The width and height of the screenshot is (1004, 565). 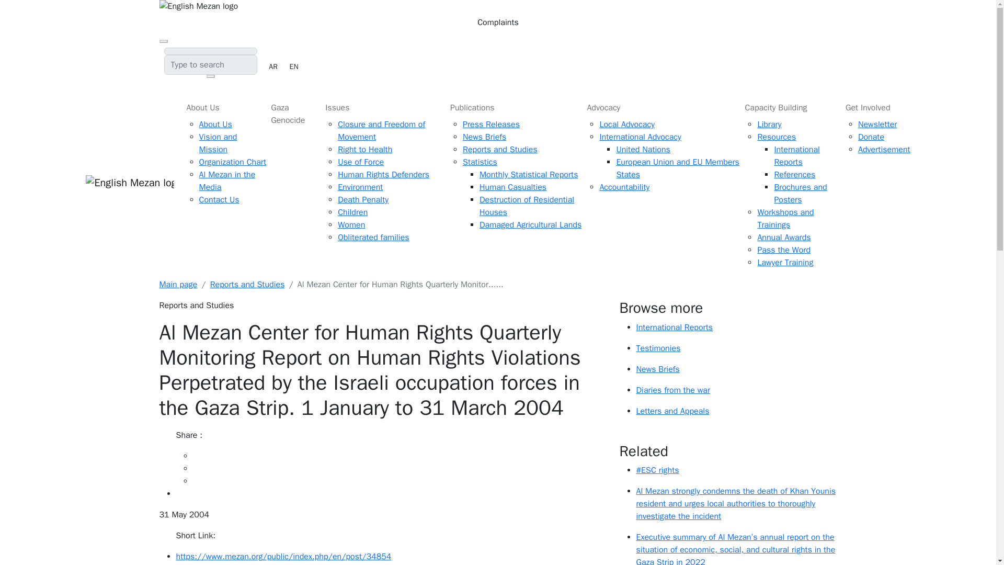 What do you see at coordinates (391, 556) in the screenshot?
I see `Short Link` at bounding box center [391, 556].